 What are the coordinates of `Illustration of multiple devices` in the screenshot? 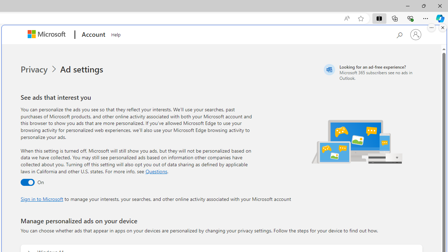 It's located at (357, 141).